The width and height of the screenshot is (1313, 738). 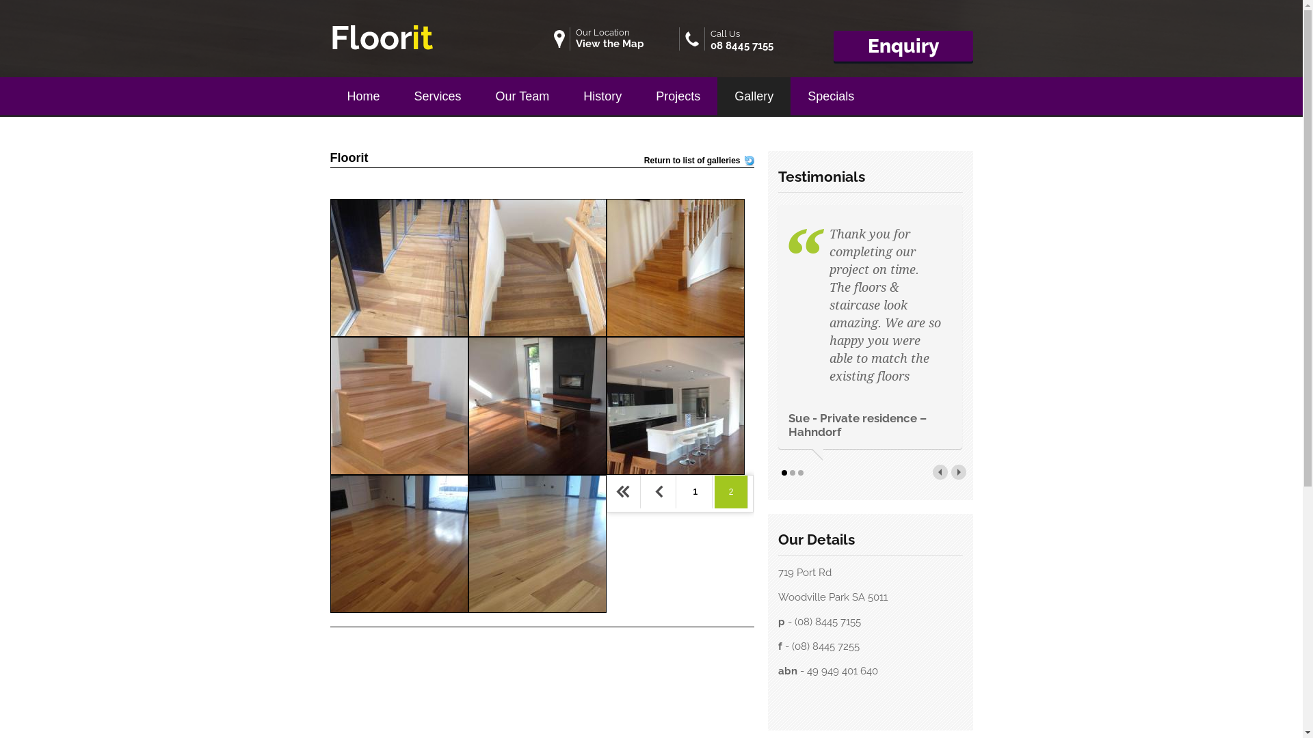 What do you see at coordinates (678, 94) in the screenshot?
I see `Projects` at bounding box center [678, 94].